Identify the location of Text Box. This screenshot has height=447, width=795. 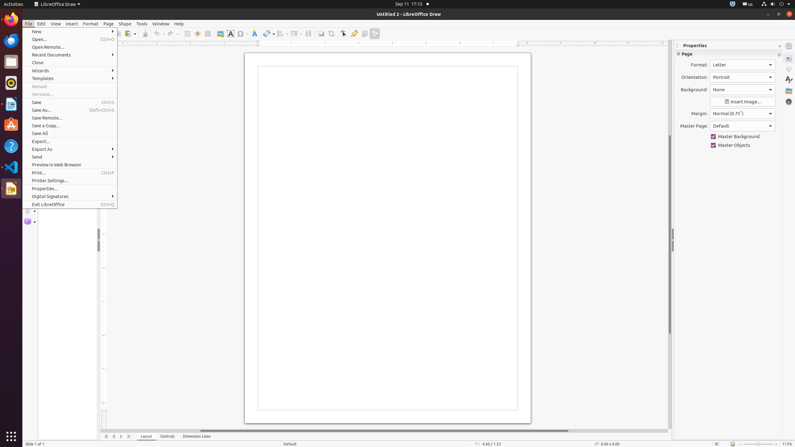
(230, 34).